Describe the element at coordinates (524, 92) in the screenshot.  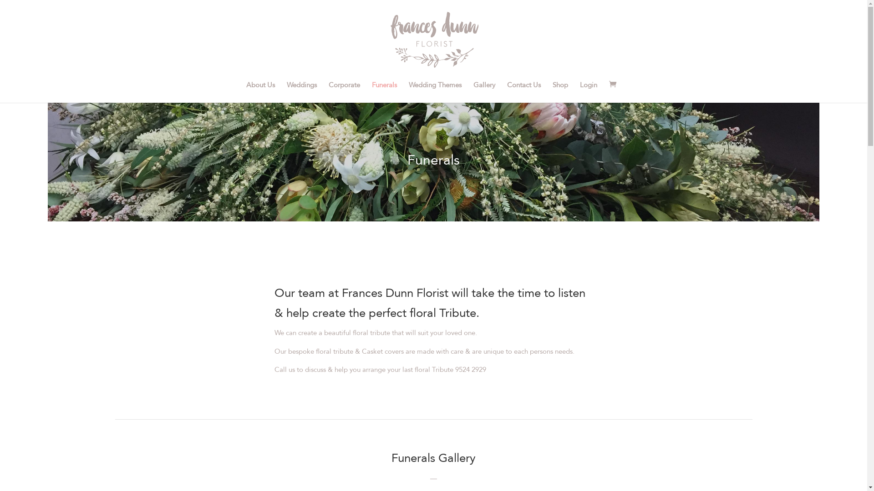
I see `Contact Us` at that location.